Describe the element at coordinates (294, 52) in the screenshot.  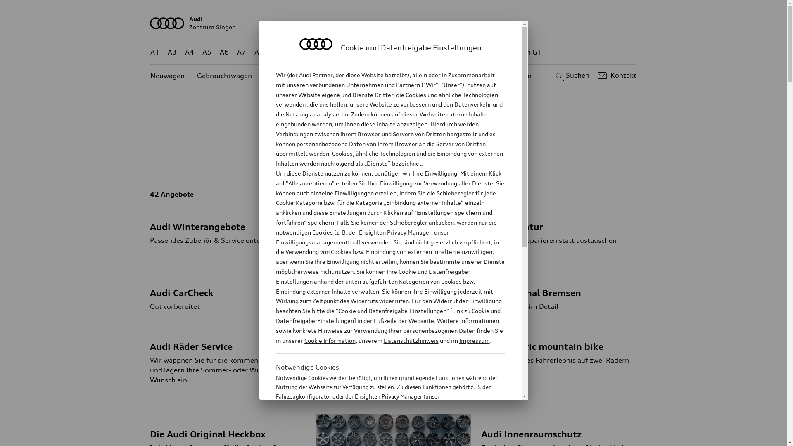
I see `Q3` at that location.